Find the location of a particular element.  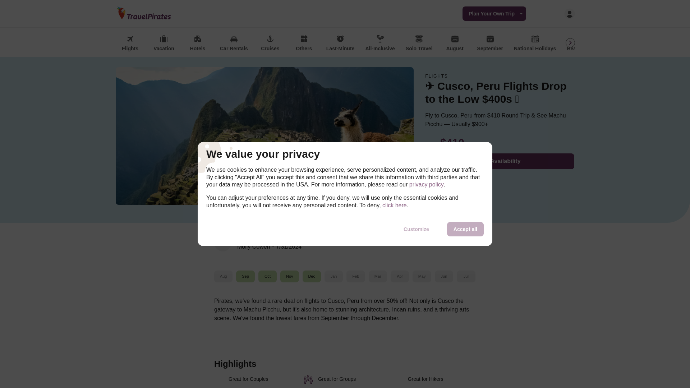

Accept all is located at coordinates (465, 229).